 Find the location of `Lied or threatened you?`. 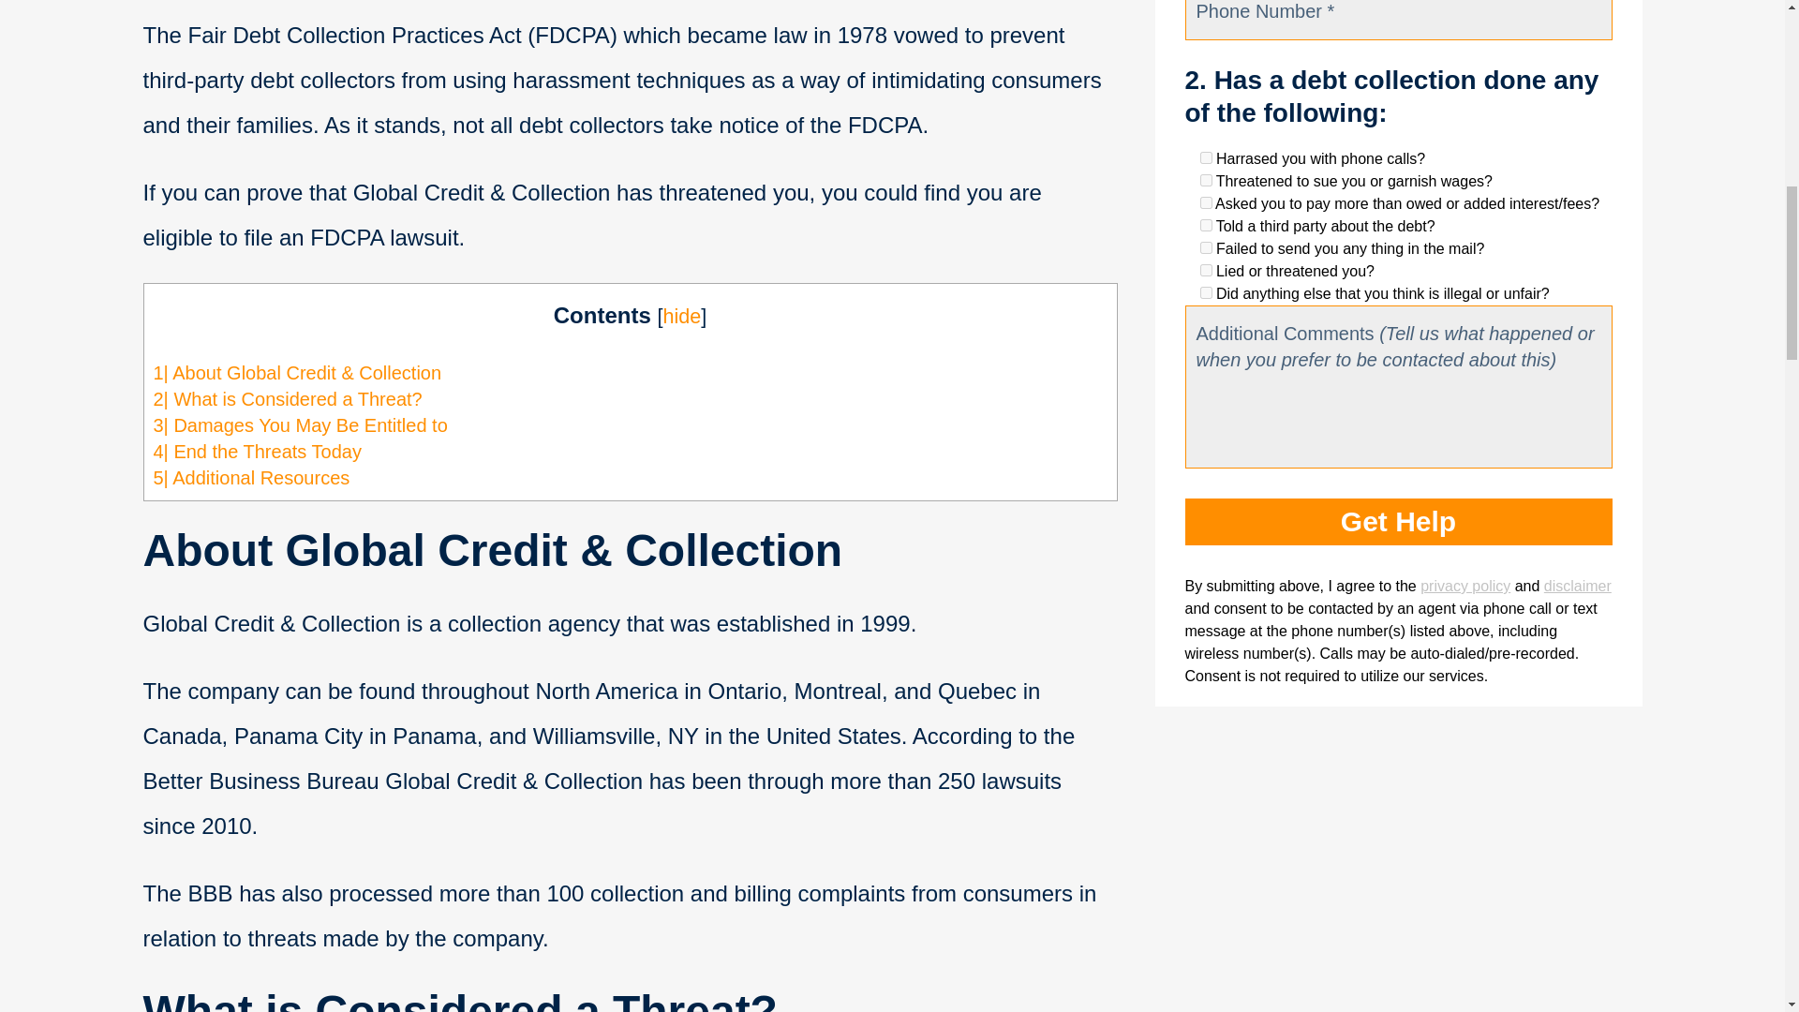

Lied or threatened you? is located at coordinates (1205, 270).